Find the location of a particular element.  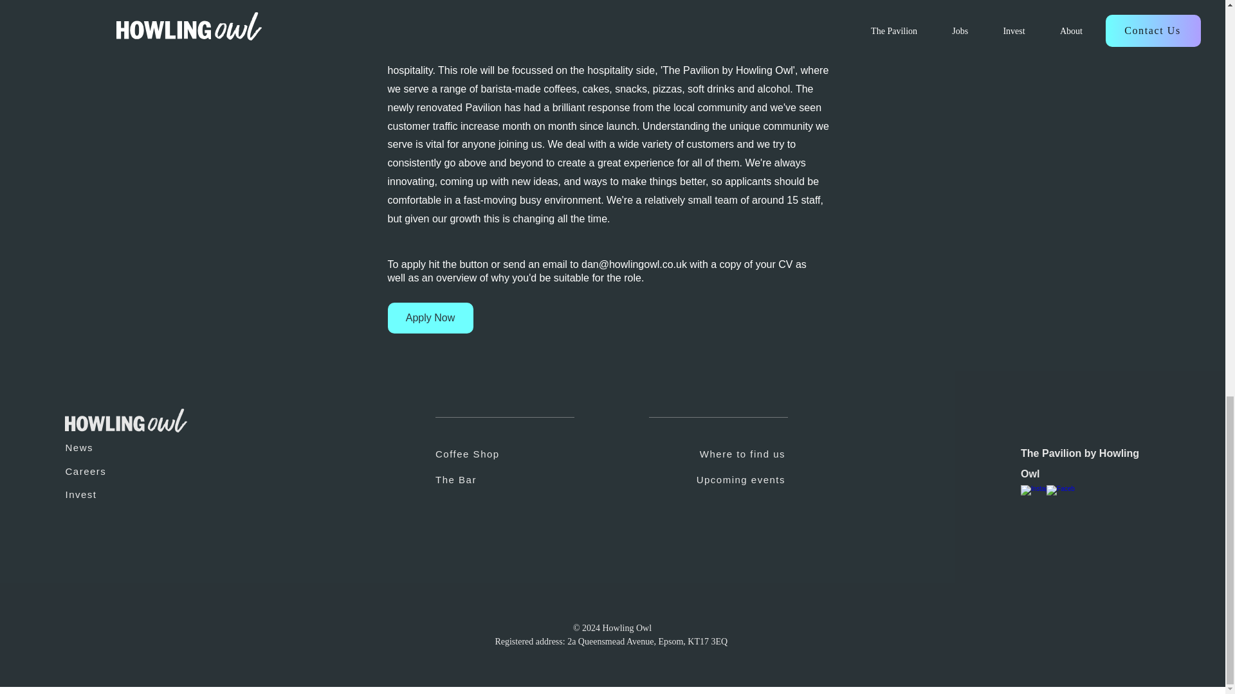

Where to find us is located at coordinates (701, 453).